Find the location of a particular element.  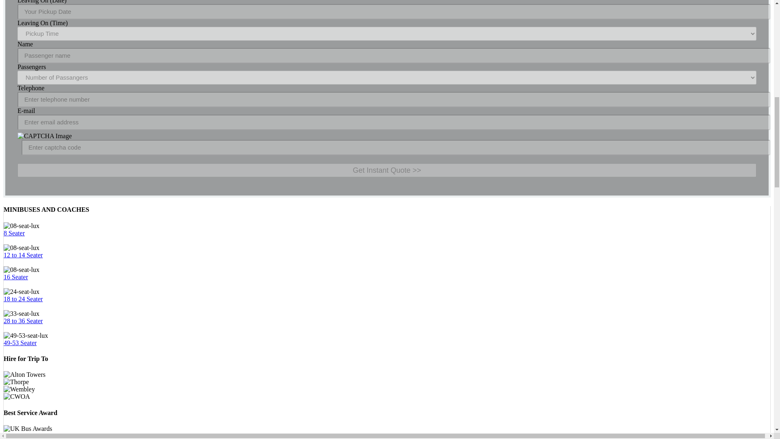

Select Your Pickup Time is located at coordinates (387, 33).